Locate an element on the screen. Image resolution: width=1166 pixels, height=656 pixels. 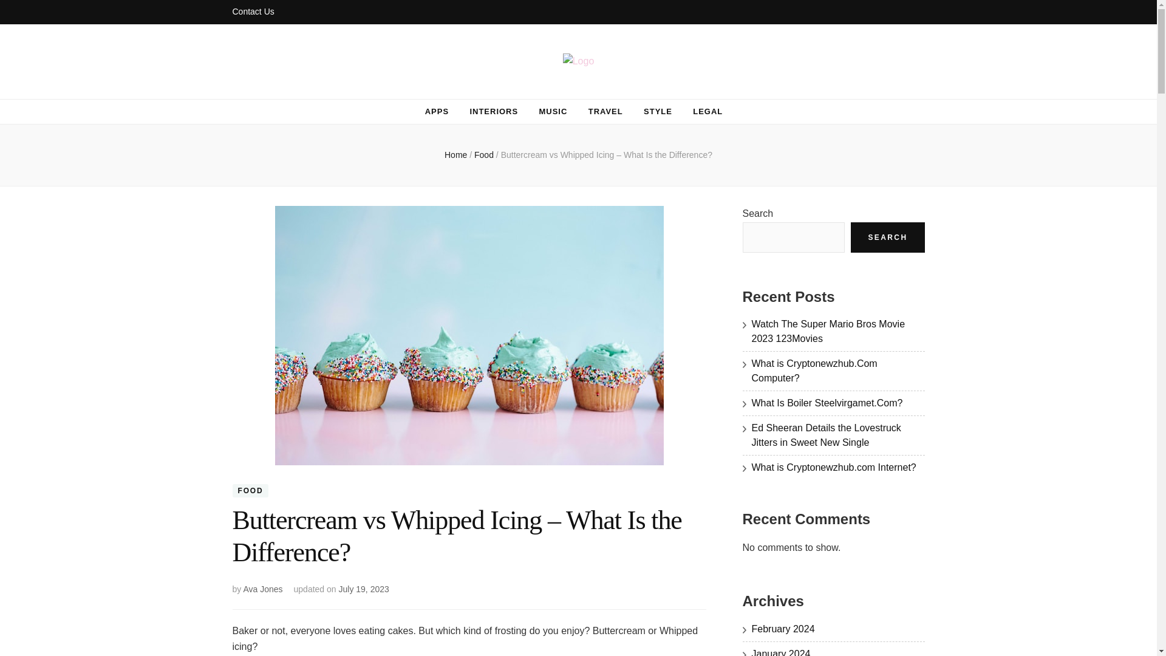
Ava Jones is located at coordinates (262, 589).